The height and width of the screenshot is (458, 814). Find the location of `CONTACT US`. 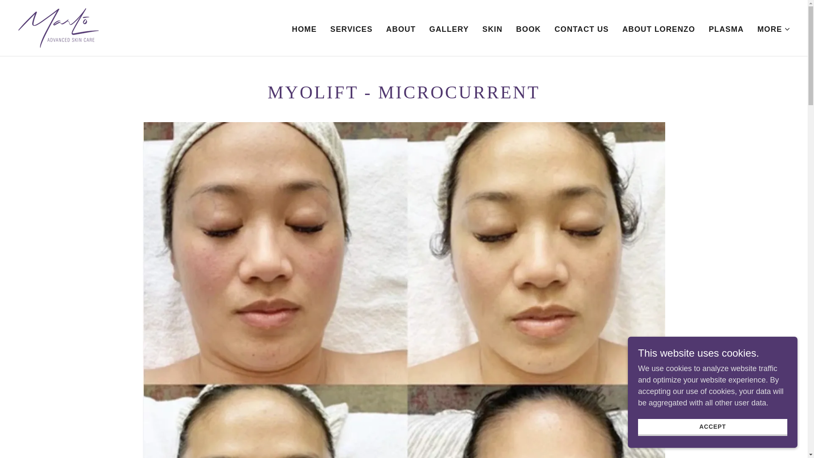

CONTACT US is located at coordinates (581, 29).